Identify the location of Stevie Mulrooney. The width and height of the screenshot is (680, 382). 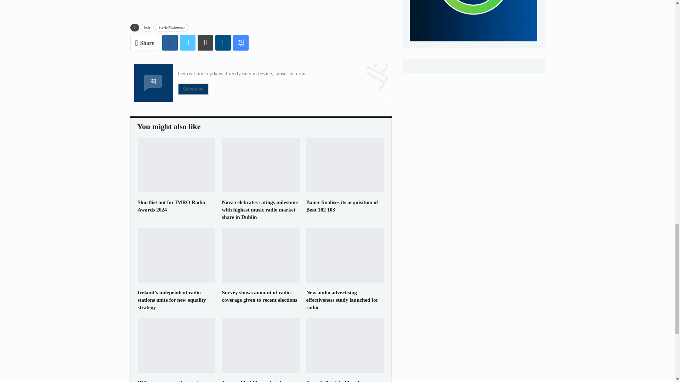
(171, 27).